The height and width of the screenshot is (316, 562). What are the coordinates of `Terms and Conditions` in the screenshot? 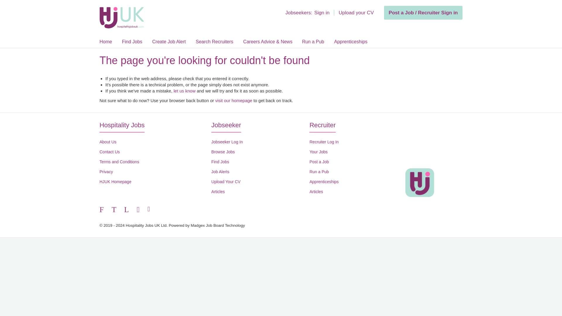 It's located at (119, 162).